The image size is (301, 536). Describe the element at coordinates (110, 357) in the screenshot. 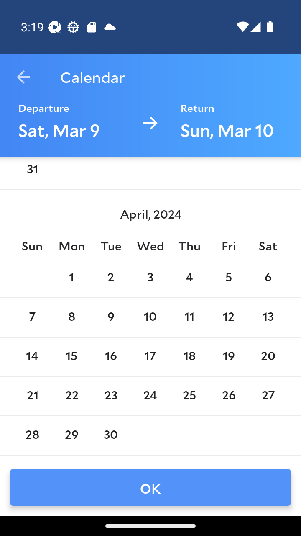

I see `16` at that location.